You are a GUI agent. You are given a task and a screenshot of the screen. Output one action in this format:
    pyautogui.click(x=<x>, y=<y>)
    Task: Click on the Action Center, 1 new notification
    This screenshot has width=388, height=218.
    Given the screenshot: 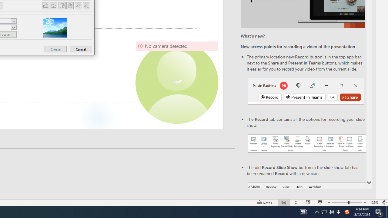 What is the action you would take?
    pyautogui.click(x=379, y=212)
    